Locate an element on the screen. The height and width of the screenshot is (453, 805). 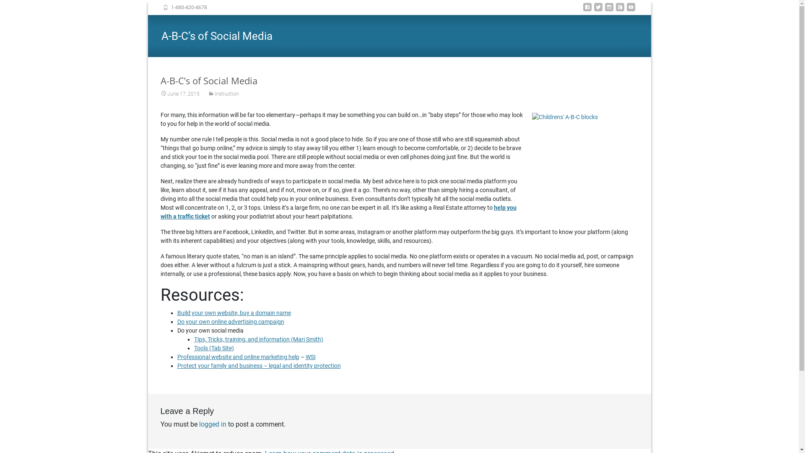
twitter is located at coordinates (598, 10).